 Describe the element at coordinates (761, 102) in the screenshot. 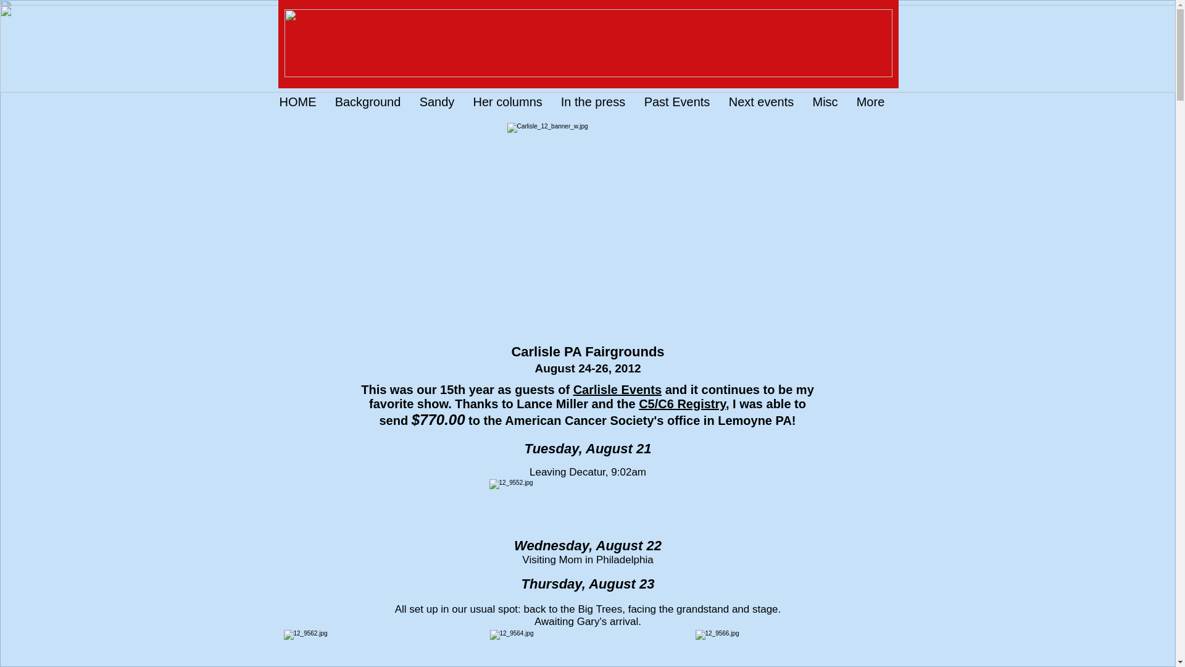

I see `Next events` at that location.